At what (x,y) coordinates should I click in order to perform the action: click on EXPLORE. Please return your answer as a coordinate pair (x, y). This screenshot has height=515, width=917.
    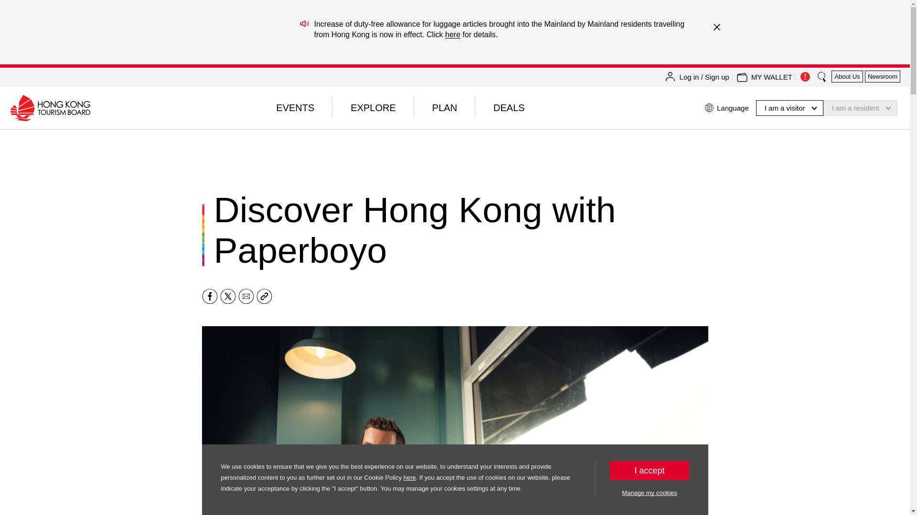
    Looking at the image, I should click on (373, 108).